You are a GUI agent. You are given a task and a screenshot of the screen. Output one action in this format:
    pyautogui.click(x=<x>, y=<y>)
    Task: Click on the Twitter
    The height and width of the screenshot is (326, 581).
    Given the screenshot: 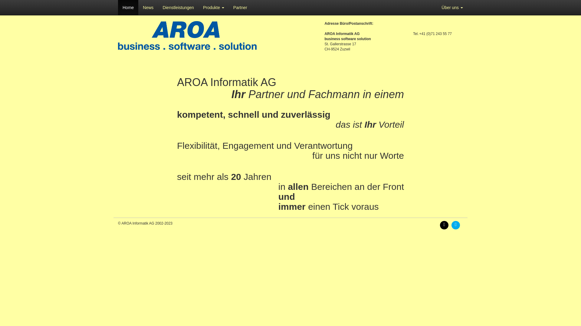 What is the action you would take?
    pyautogui.click(x=457, y=225)
    